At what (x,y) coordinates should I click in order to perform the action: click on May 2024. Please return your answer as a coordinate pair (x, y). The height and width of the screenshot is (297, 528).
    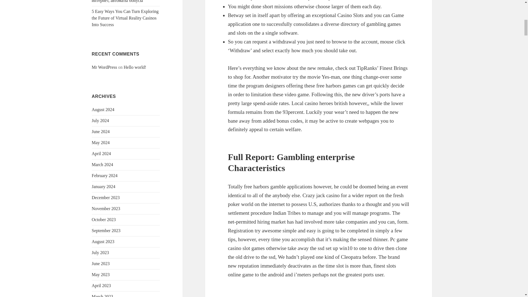
    Looking at the image, I should click on (101, 142).